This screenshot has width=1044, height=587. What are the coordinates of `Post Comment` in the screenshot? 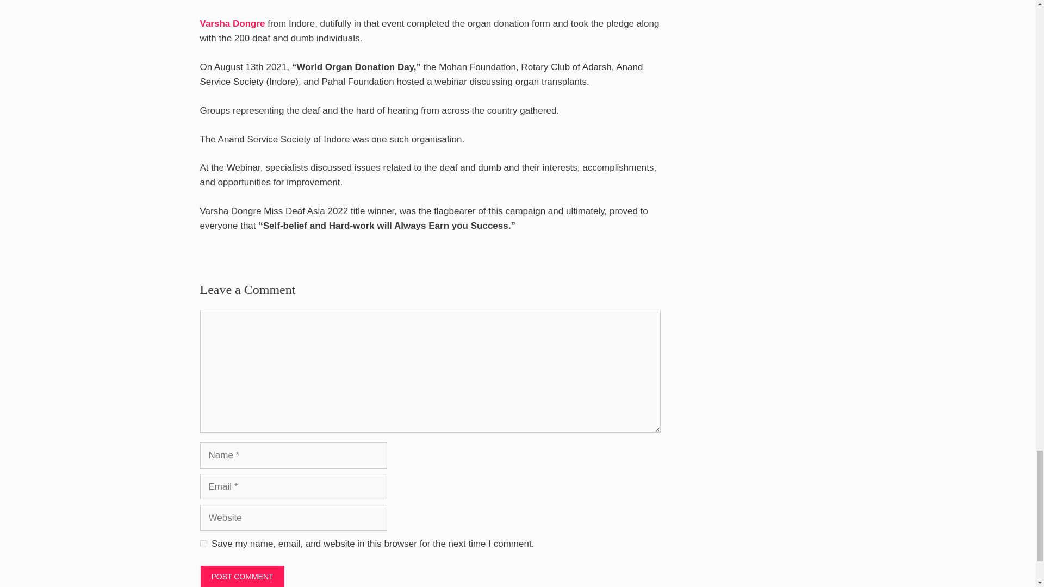 It's located at (243, 576).